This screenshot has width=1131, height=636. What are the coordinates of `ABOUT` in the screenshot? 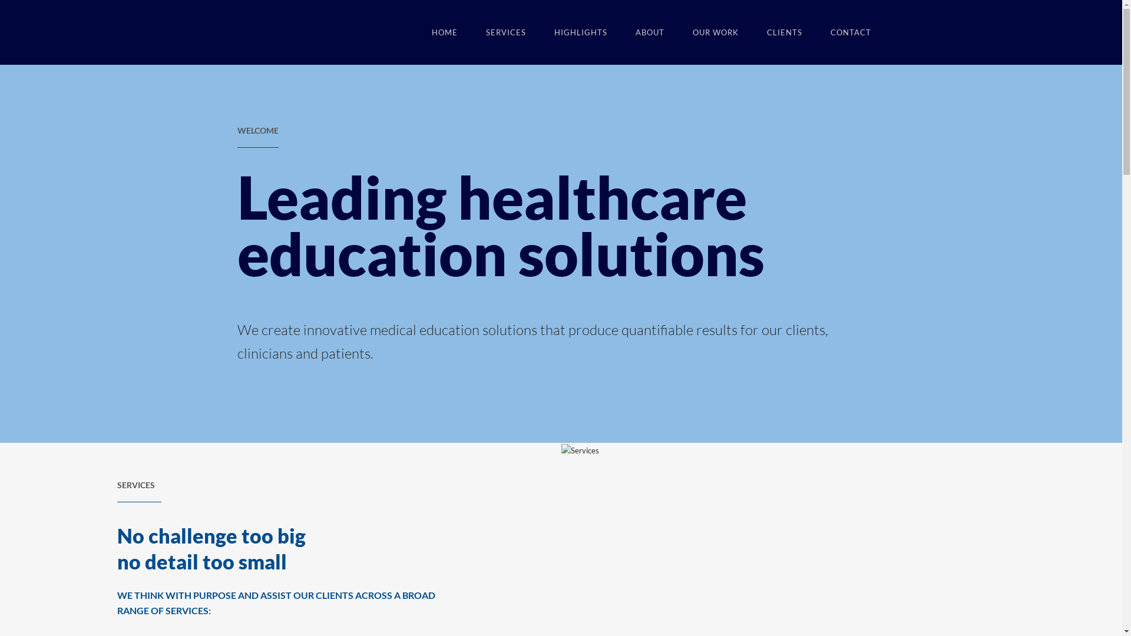 It's located at (649, 32).